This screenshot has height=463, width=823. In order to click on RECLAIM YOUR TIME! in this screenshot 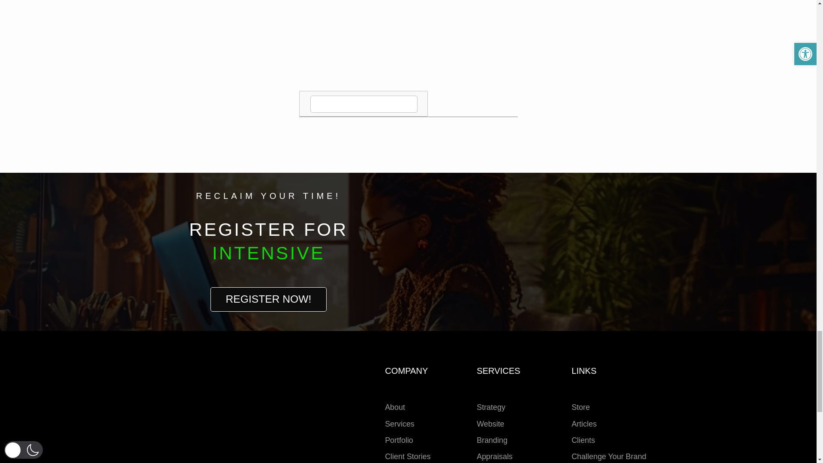, I will do `click(517, 427)`.